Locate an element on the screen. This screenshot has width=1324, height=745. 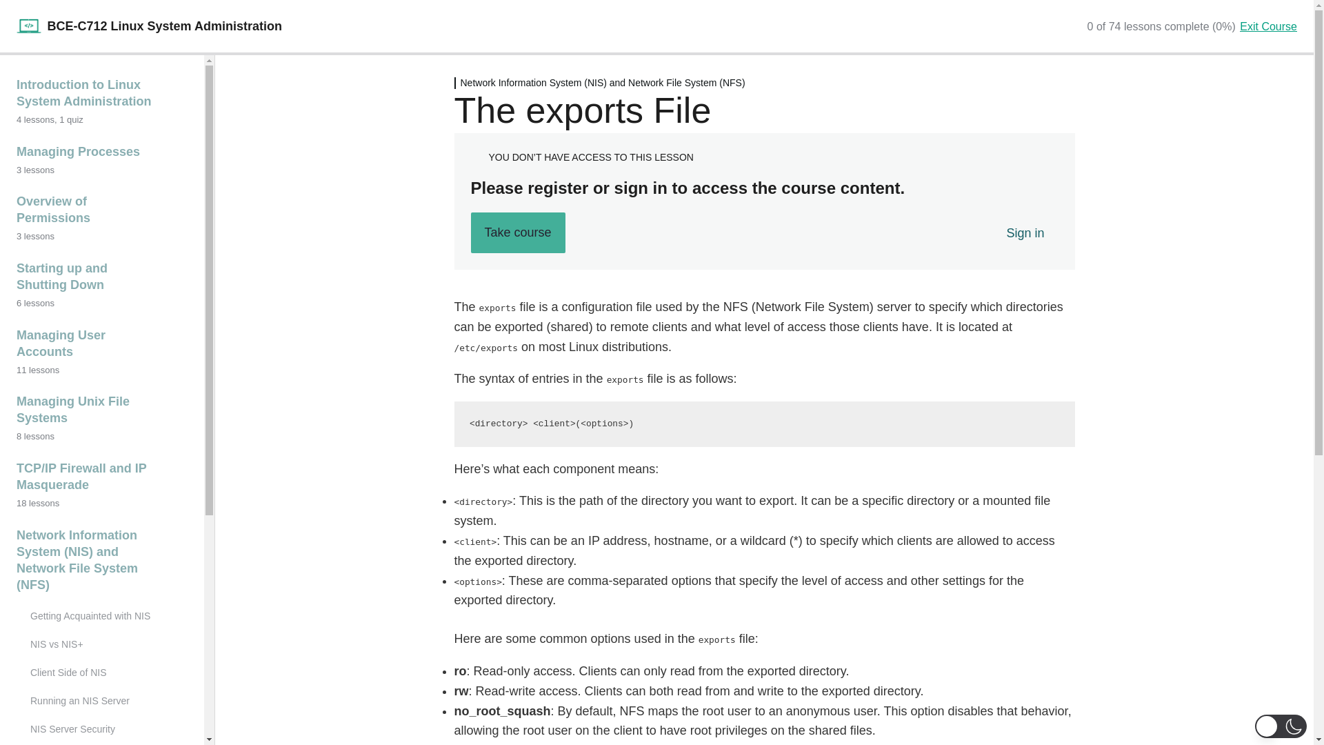
Managing Processes is located at coordinates (102, 152).